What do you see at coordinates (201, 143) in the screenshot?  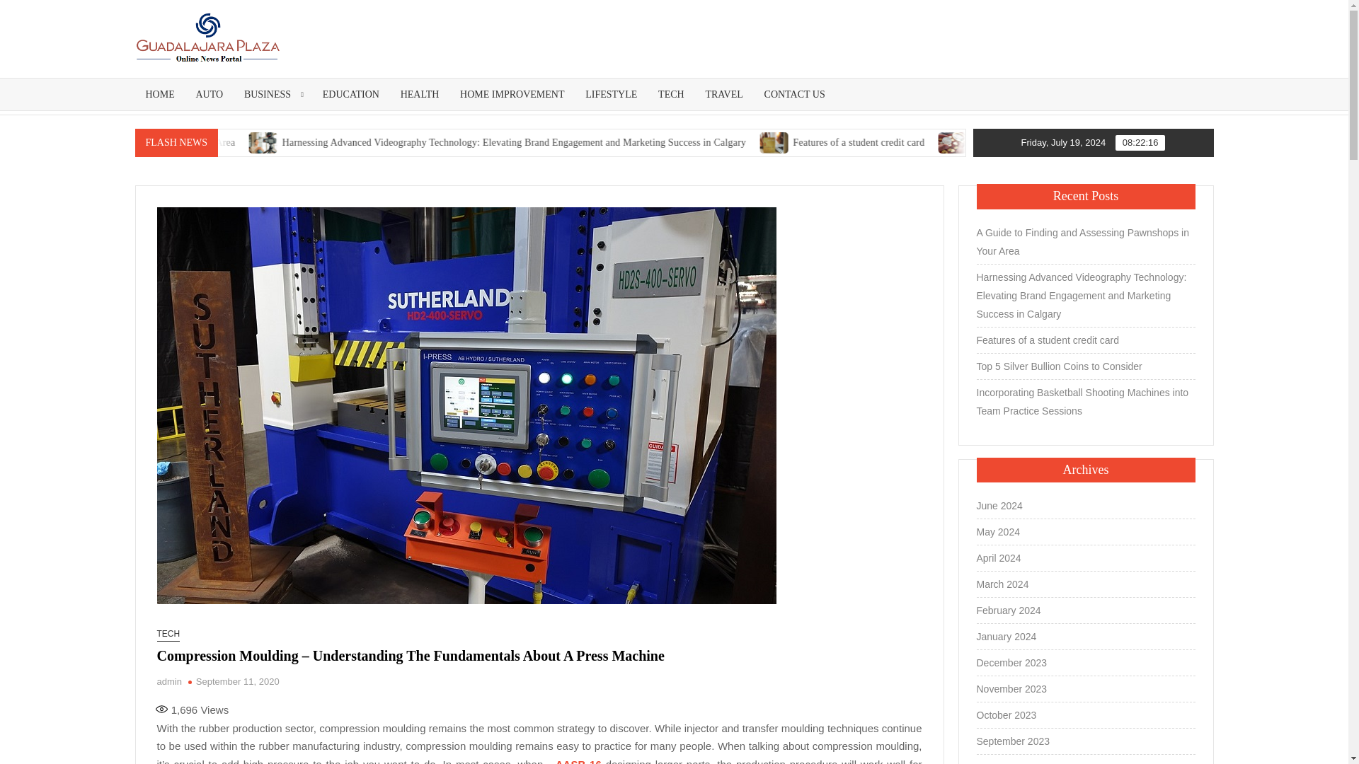 I see `A Guide to Finding and Assessing Pawnshops in Your Area` at bounding box center [201, 143].